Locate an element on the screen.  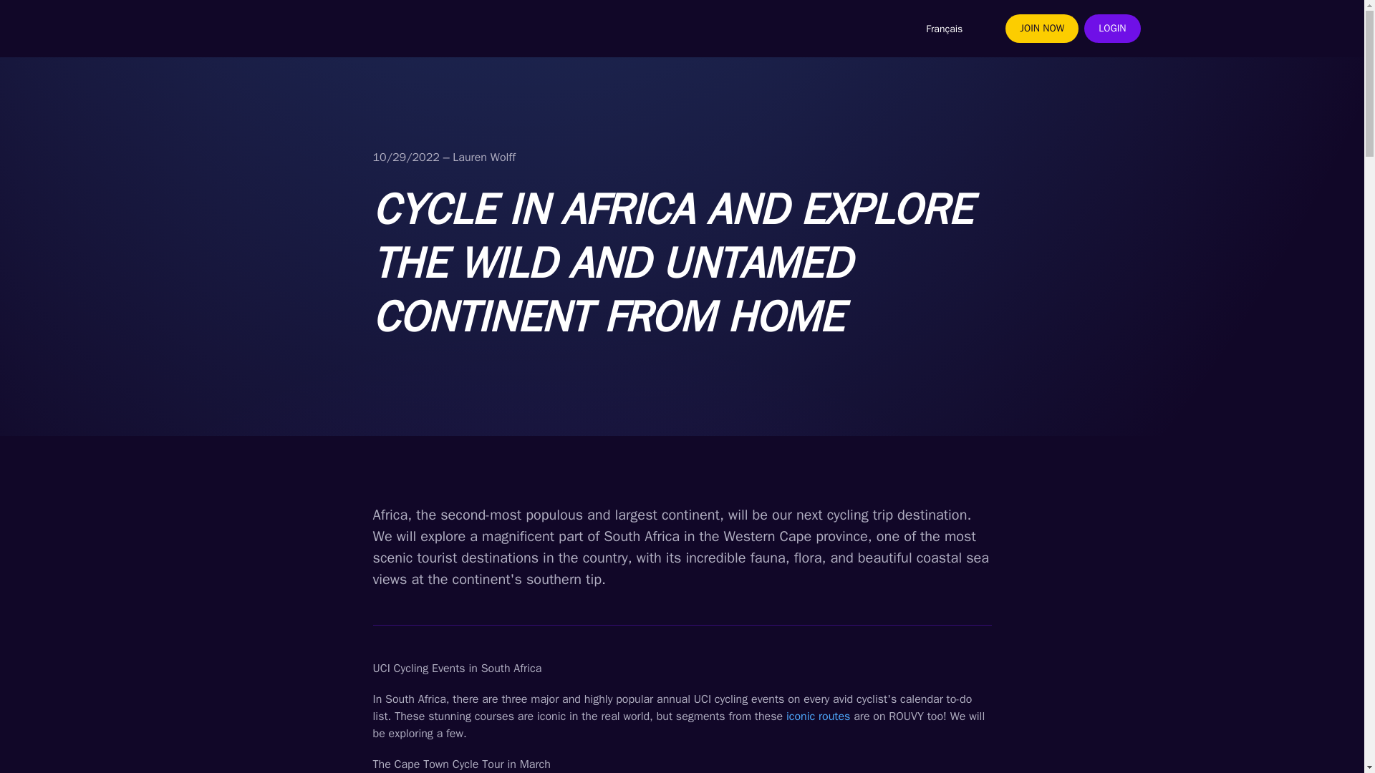
JOIN NOW is located at coordinates (1041, 29).